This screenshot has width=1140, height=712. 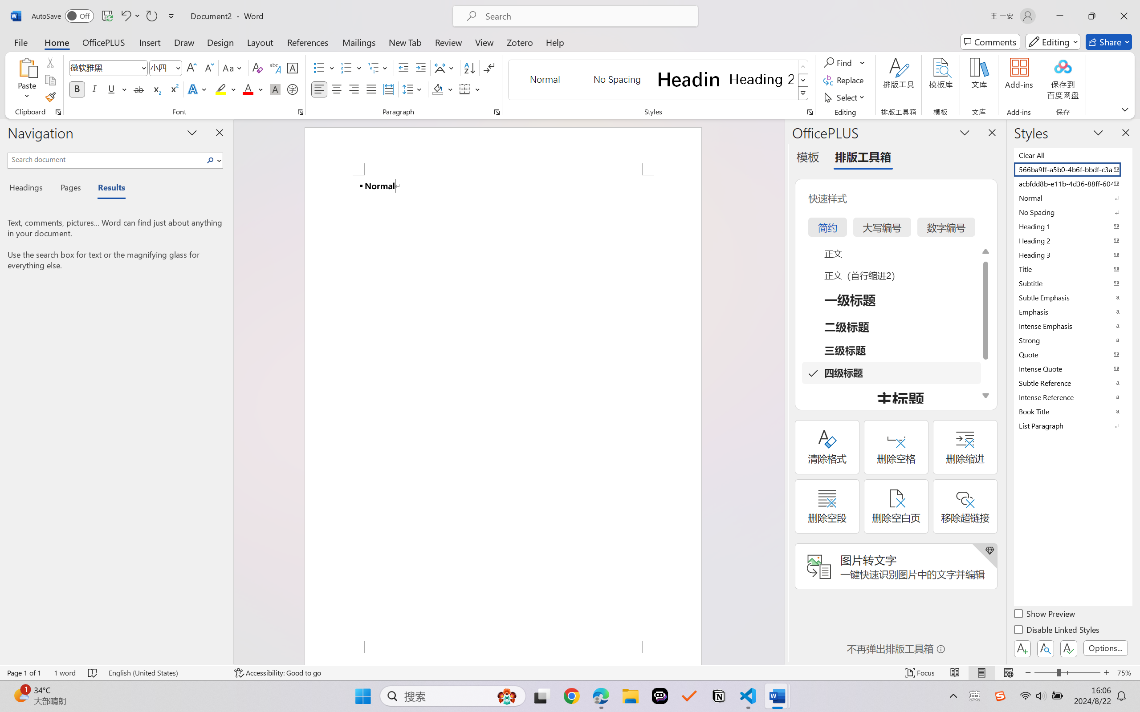 What do you see at coordinates (300, 112) in the screenshot?
I see `Font...` at bounding box center [300, 112].